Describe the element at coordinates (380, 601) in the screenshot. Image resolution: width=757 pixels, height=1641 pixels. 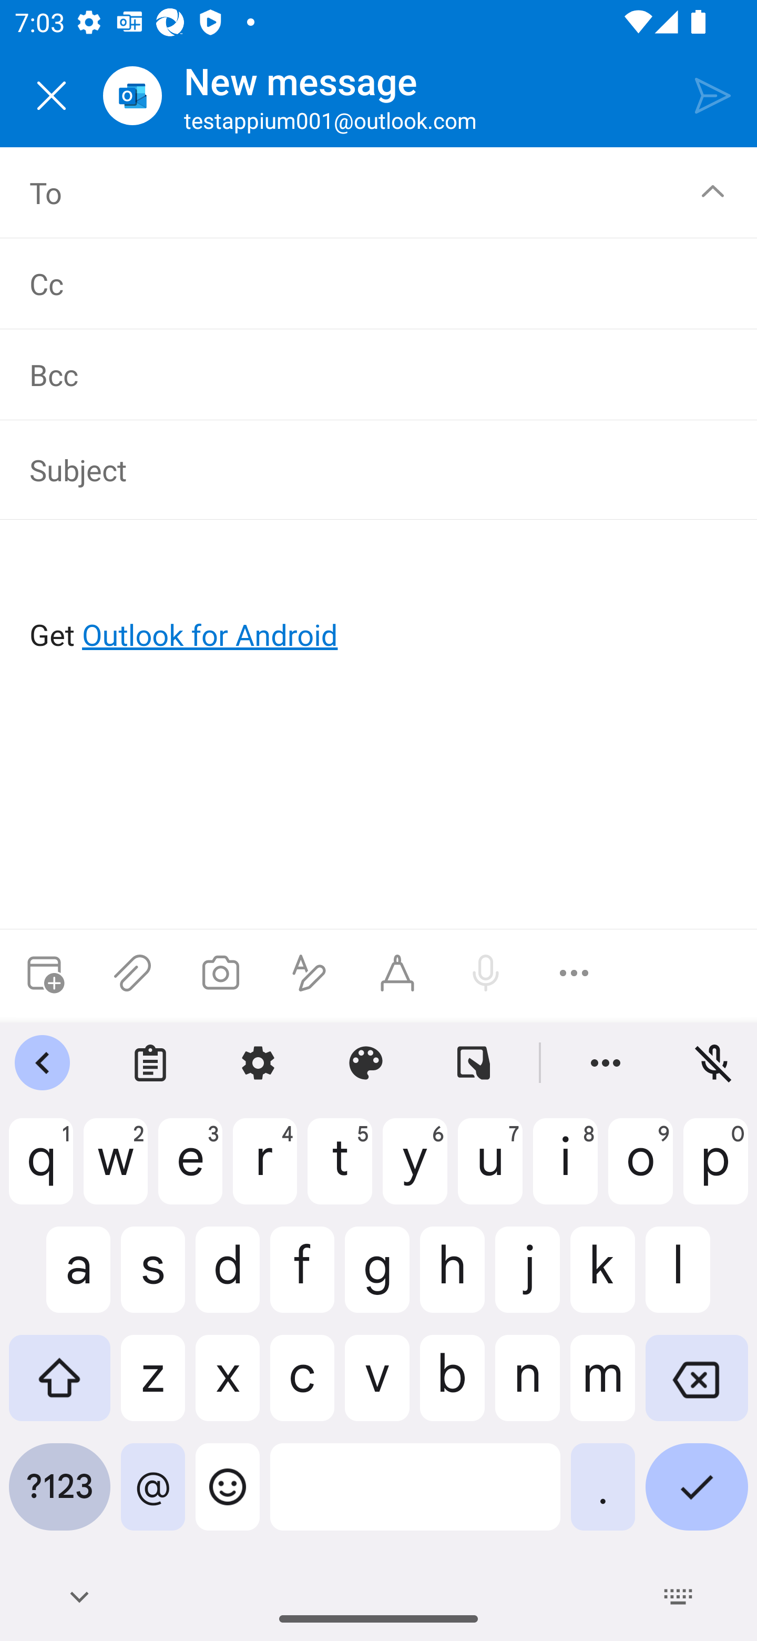
I see `

Get Outlook for Android` at that location.